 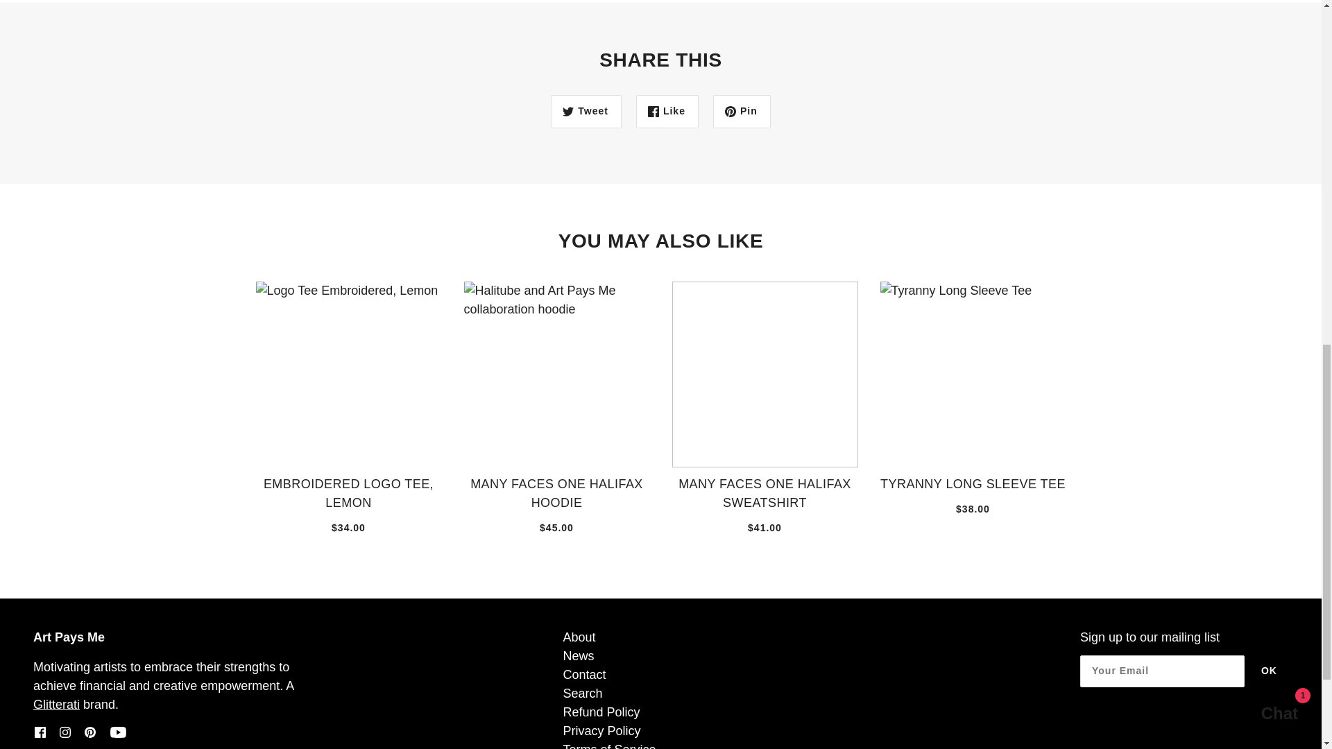 What do you see at coordinates (578, 656) in the screenshot?
I see `News` at bounding box center [578, 656].